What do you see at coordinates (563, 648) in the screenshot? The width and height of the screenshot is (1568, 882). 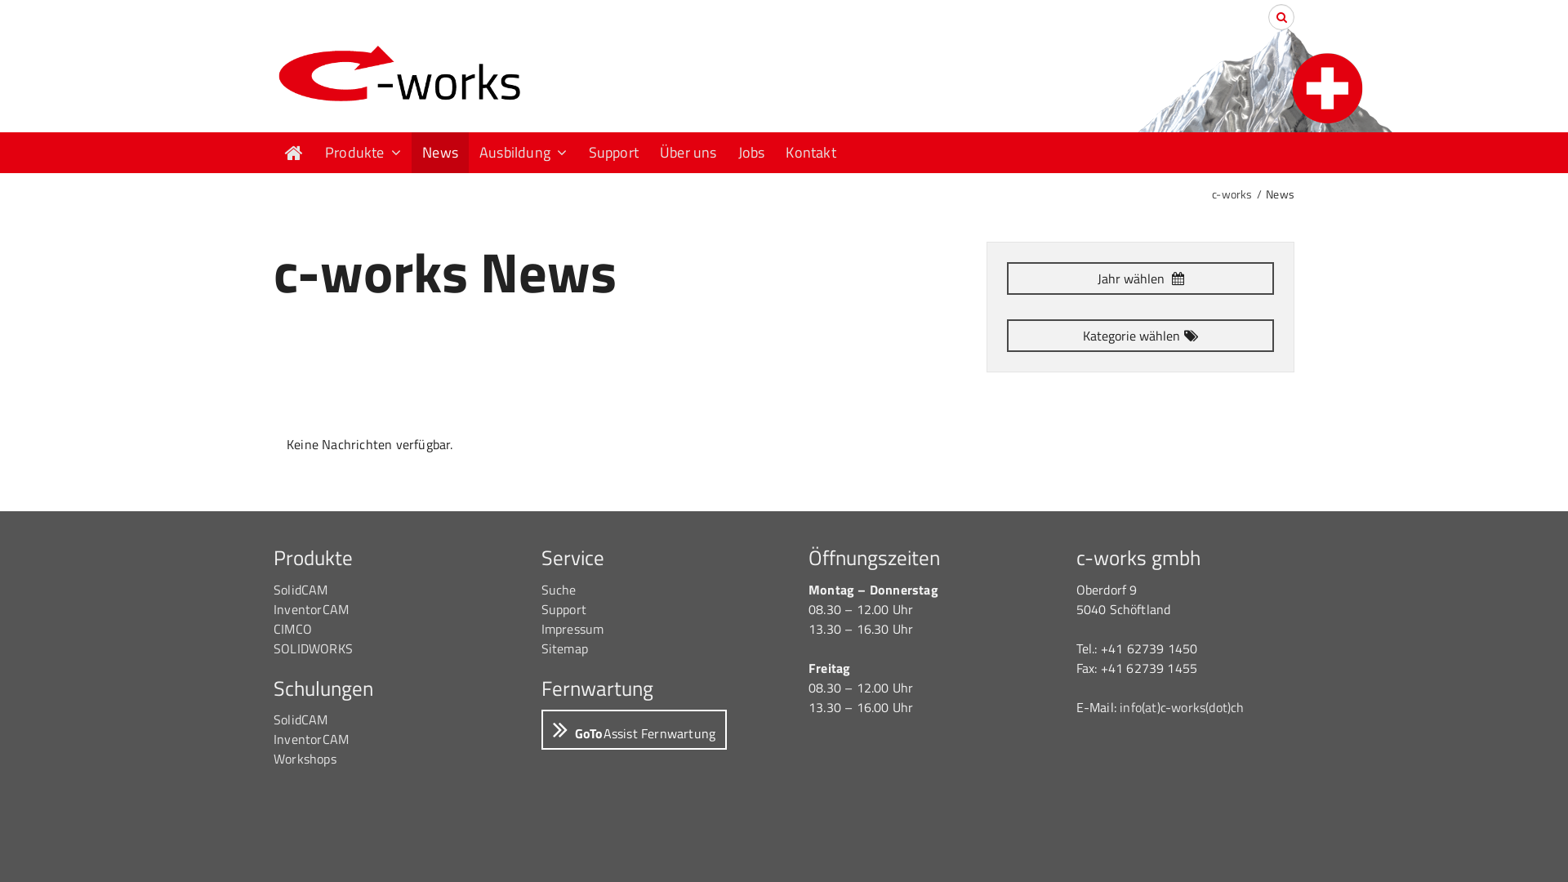 I see `Sitemap` at bounding box center [563, 648].